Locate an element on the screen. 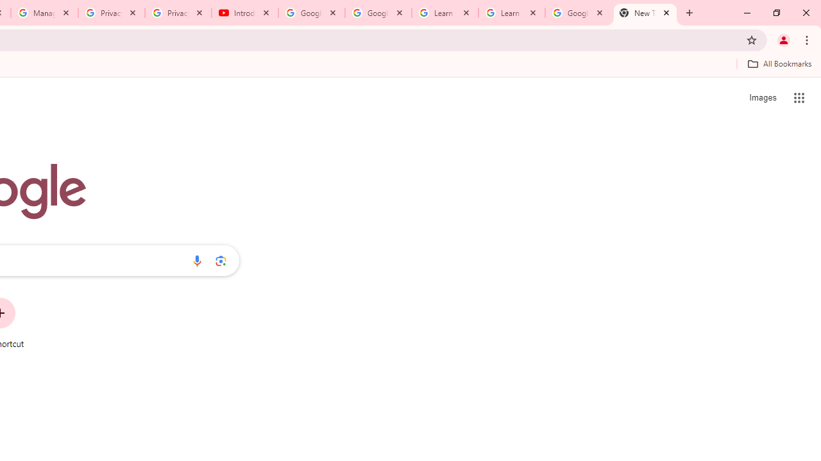 The image size is (821, 461). Search by image is located at coordinates (221, 261).